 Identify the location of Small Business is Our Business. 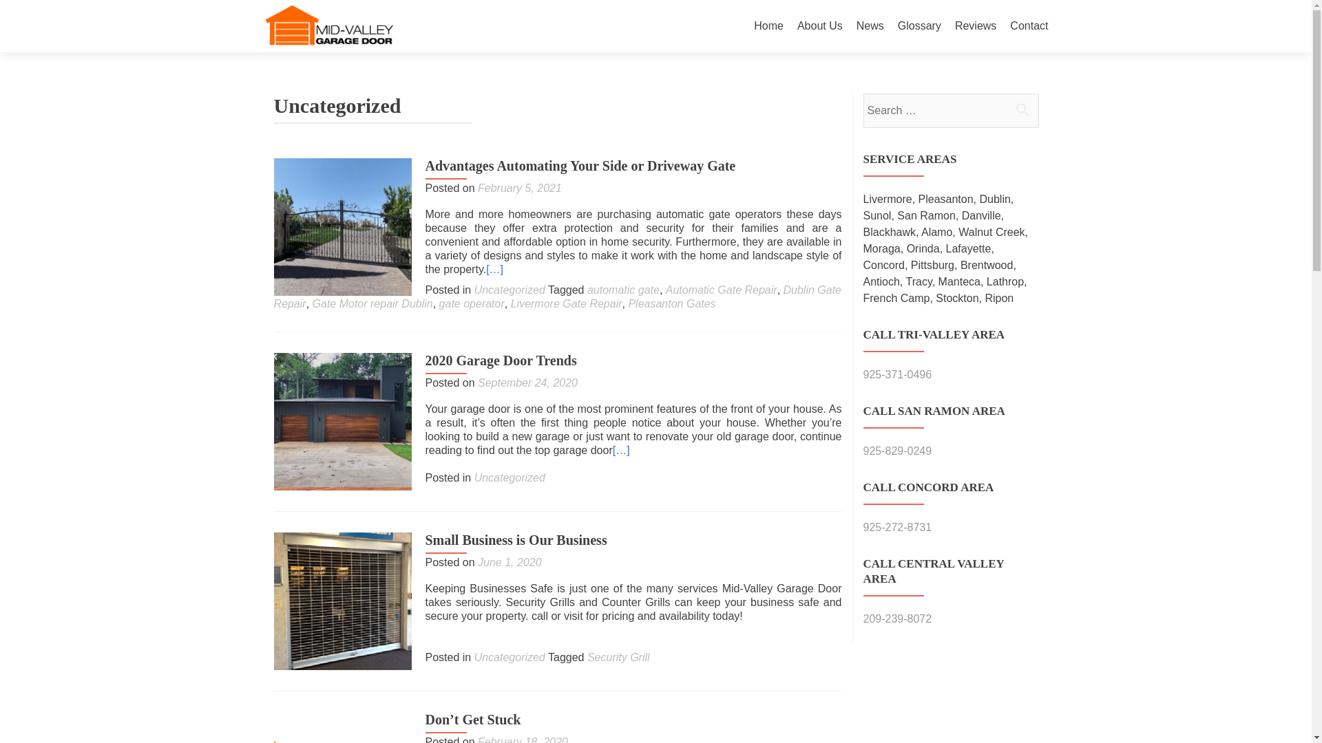
(516, 539).